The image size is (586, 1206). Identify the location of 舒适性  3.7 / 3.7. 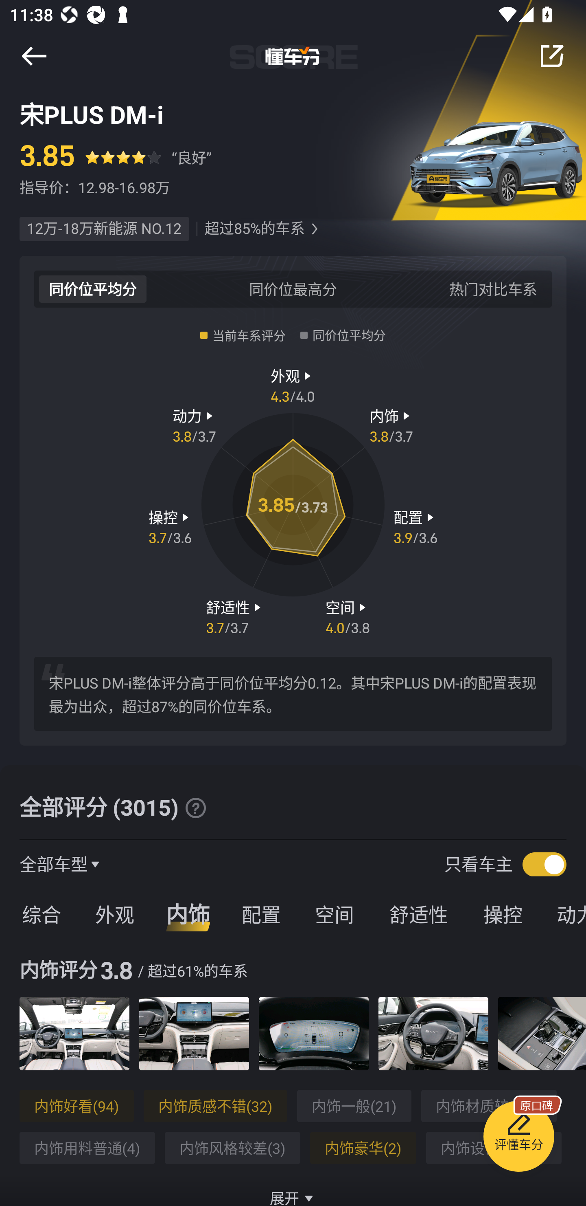
(235, 616).